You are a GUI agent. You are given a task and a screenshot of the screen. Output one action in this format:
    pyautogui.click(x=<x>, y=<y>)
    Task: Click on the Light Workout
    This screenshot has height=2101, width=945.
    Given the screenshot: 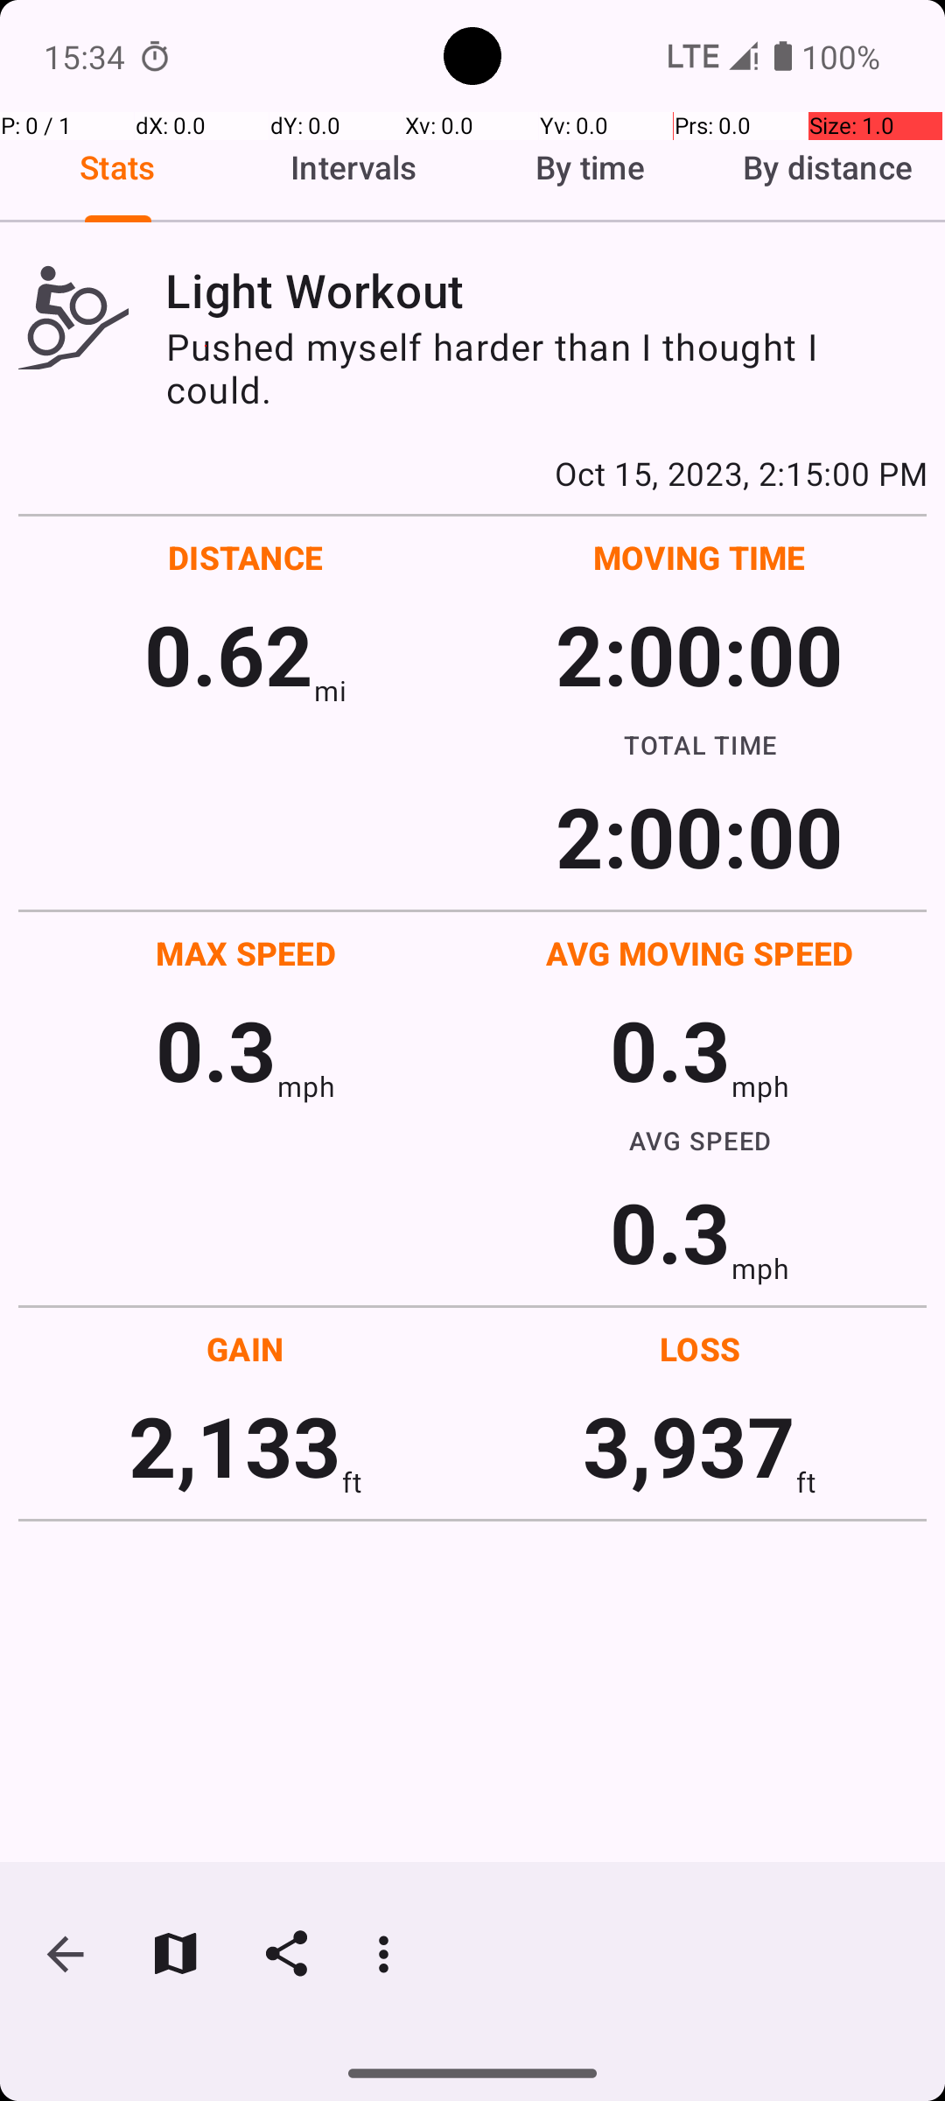 What is the action you would take?
    pyautogui.click(x=546, y=291)
    